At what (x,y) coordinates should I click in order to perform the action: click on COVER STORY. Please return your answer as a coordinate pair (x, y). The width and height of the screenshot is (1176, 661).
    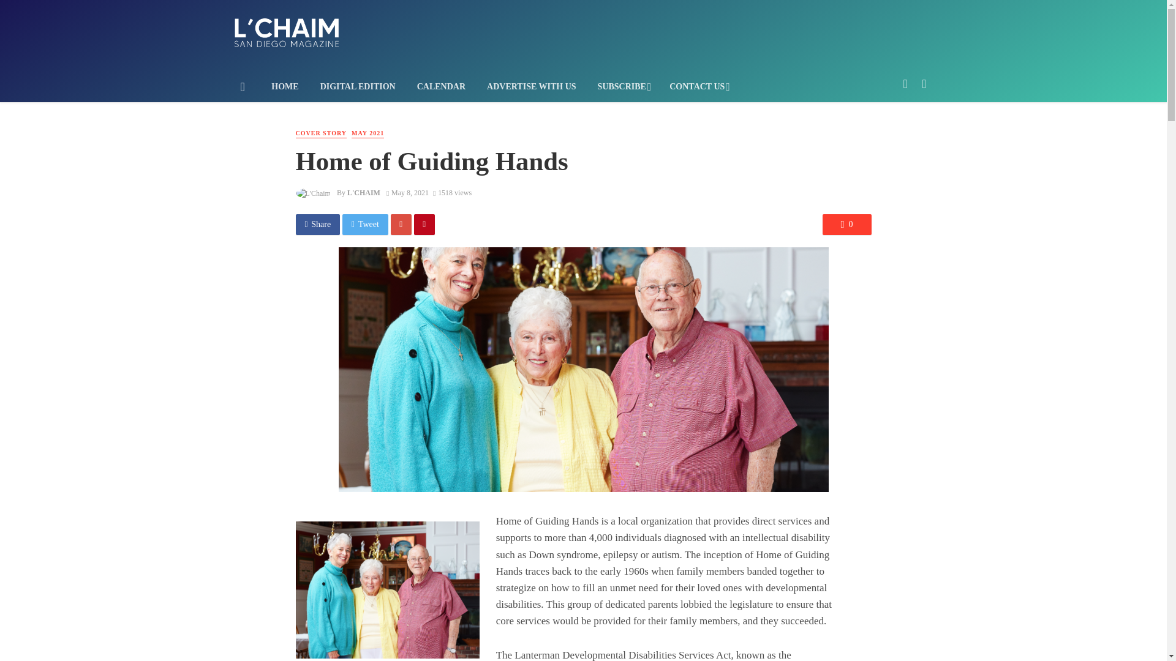
    Looking at the image, I should click on (321, 133).